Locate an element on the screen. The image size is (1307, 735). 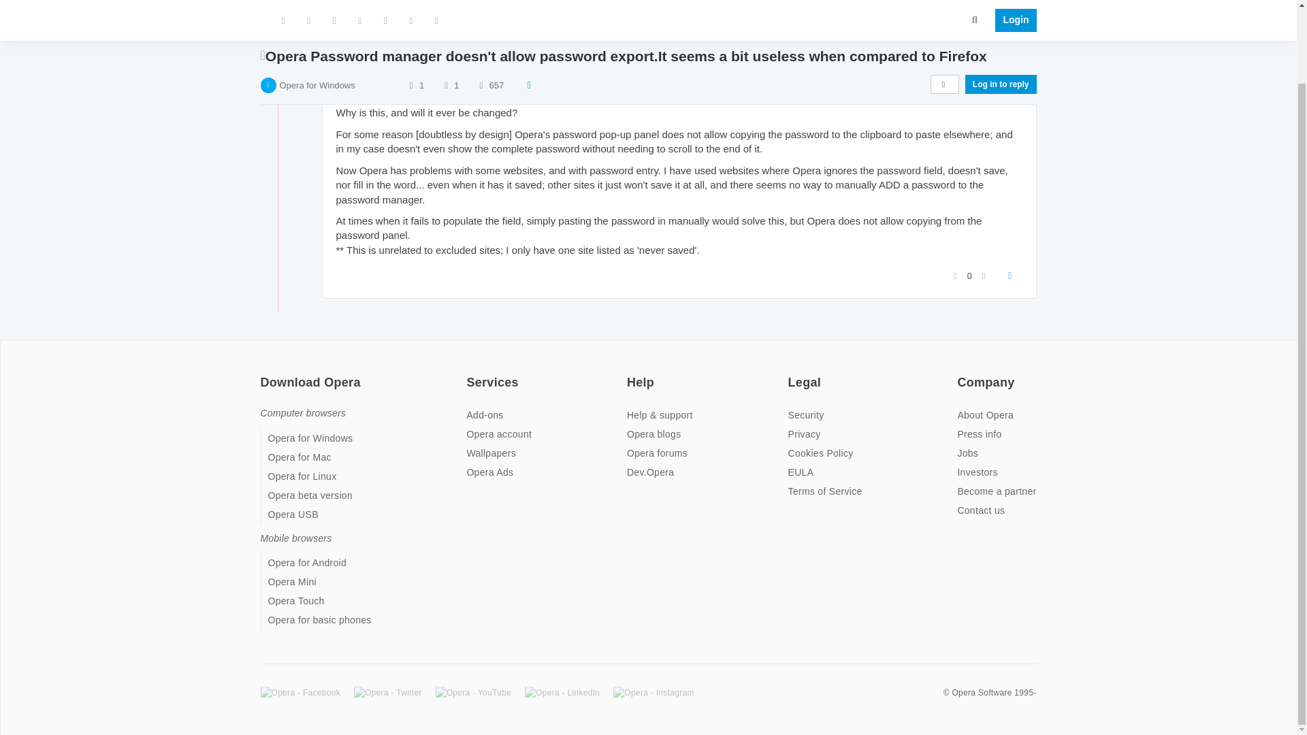
Posters is located at coordinates (411, 20).